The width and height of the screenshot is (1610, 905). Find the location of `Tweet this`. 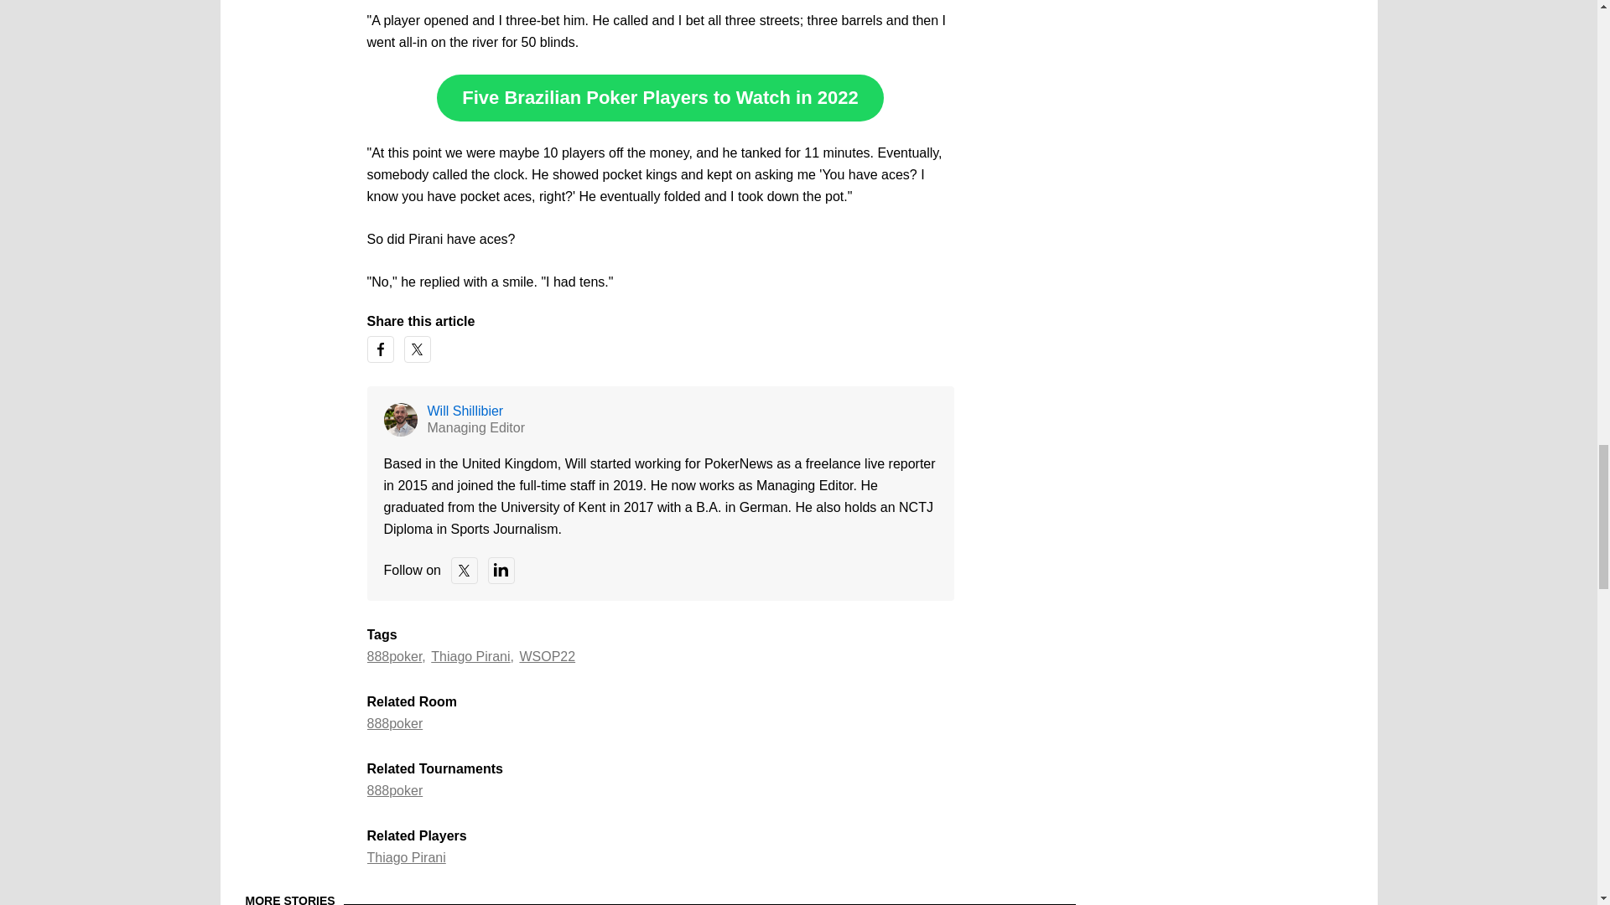

Tweet this is located at coordinates (418, 349).